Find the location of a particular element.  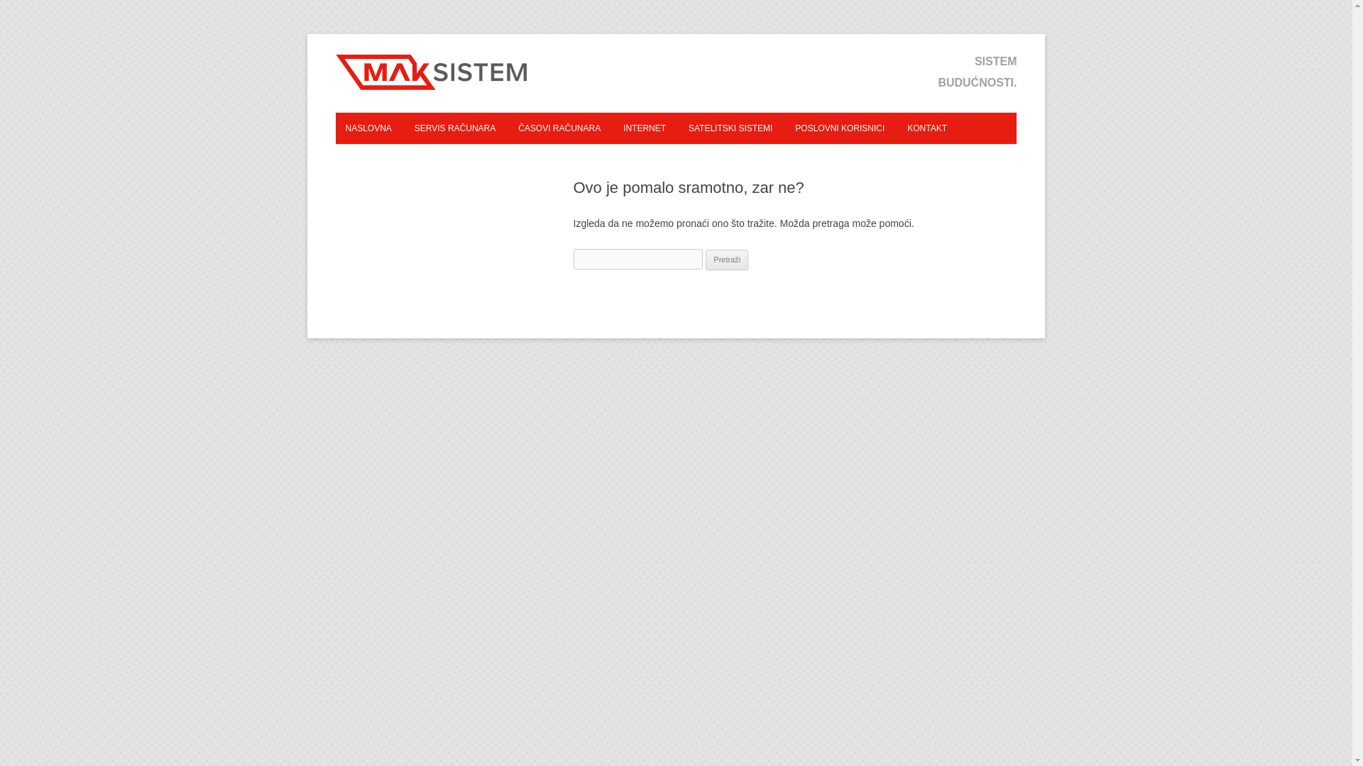

INSTALACIJA ORION INTERNETA is located at coordinates (684, 159).